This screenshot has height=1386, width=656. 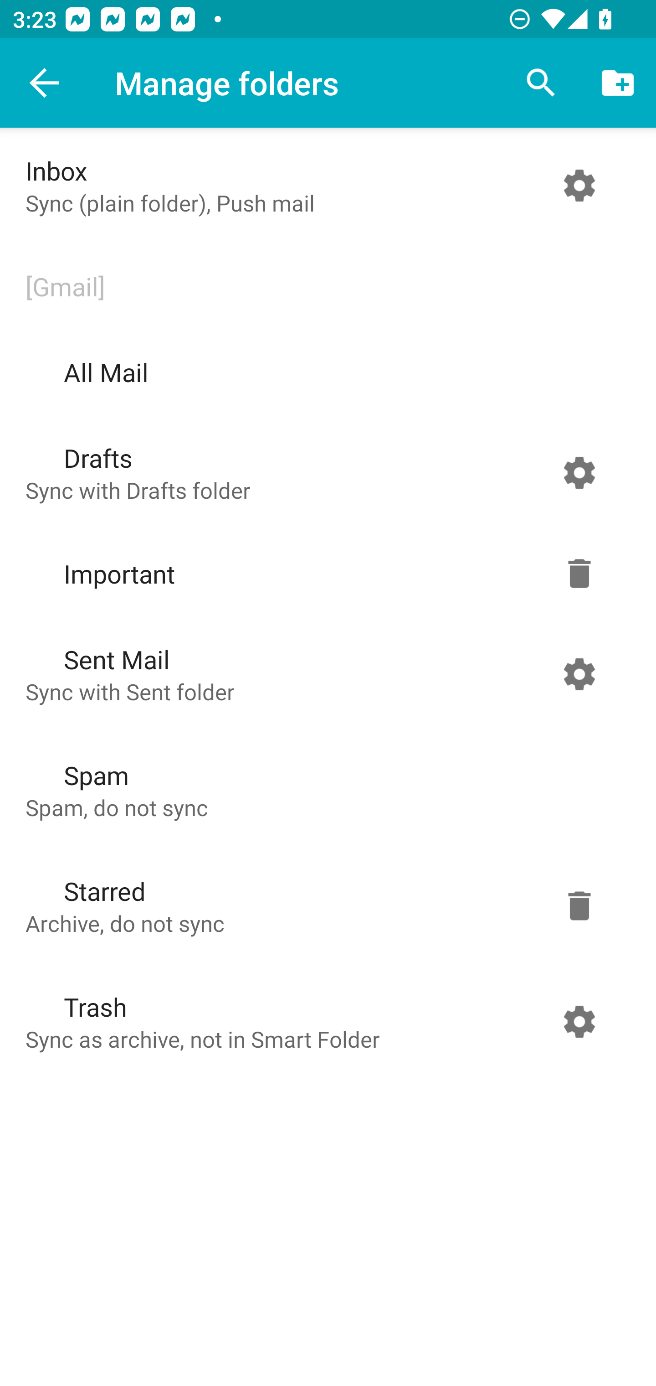 What do you see at coordinates (324, 574) in the screenshot?
I see `Important Folder settings` at bounding box center [324, 574].